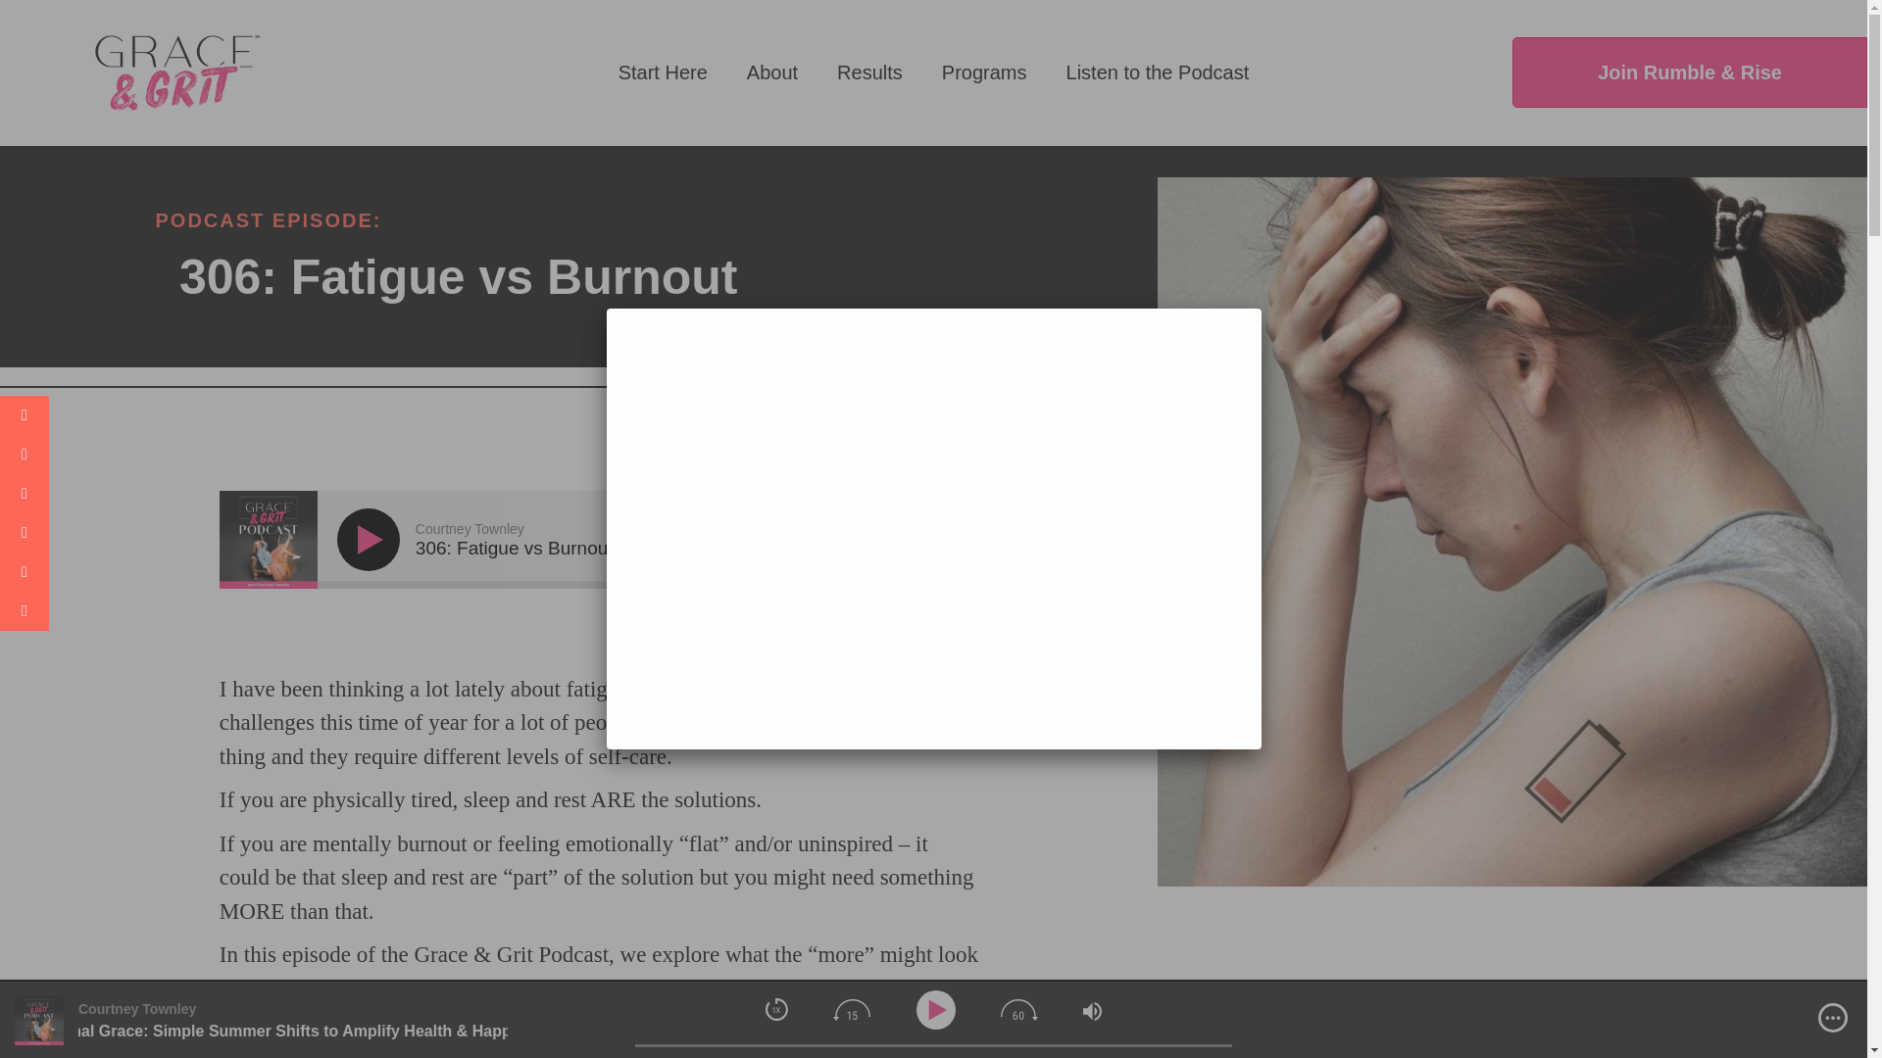 This screenshot has width=1882, height=1058. What do you see at coordinates (870, 72) in the screenshot?
I see `Results` at bounding box center [870, 72].